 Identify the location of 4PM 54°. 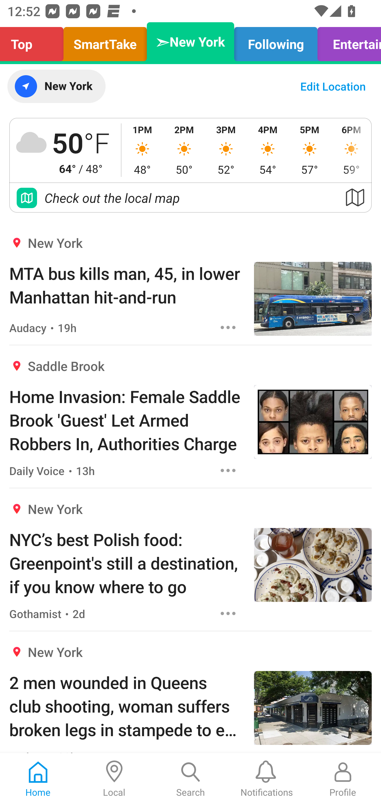
(268, 150).